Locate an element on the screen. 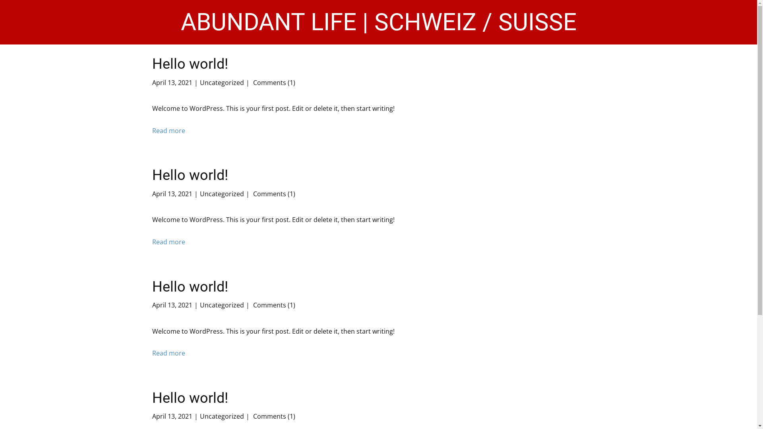 The height and width of the screenshot is (429, 763). Comments (1) is located at coordinates (273, 305).